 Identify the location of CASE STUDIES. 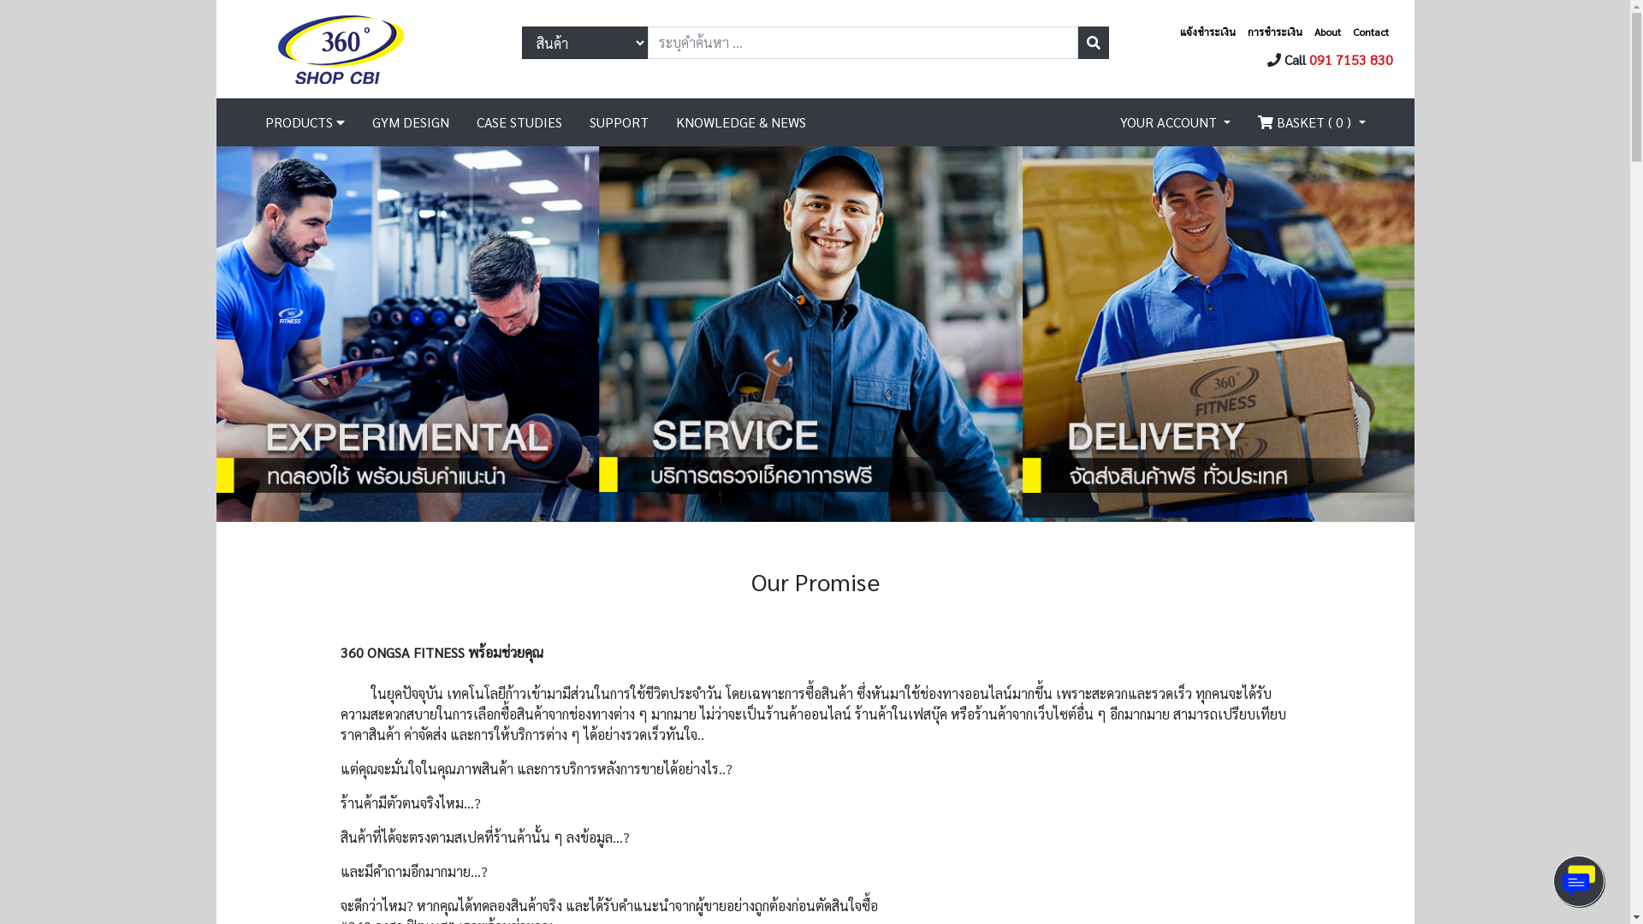
(519, 122).